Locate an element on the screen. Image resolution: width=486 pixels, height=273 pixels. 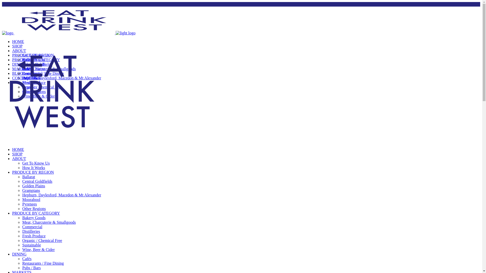
HOME is located at coordinates (18, 150).